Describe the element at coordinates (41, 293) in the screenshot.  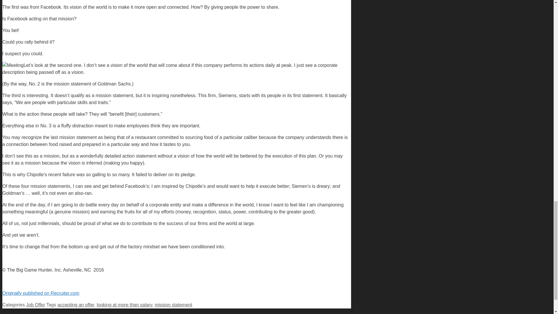
I see `Originally published on Recruiter.com` at that location.